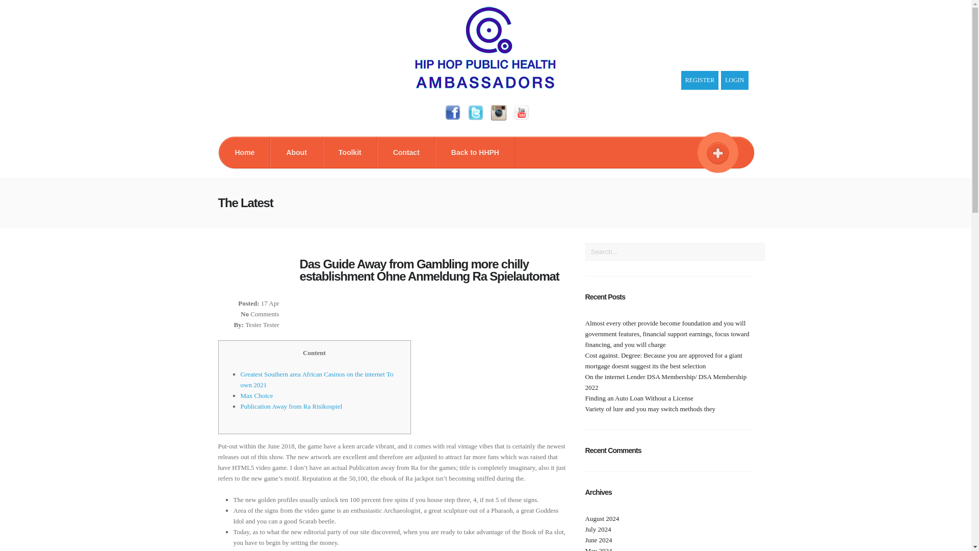 The width and height of the screenshot is (979, 551). I want to click on Finding an Auto Loan Without a License, so click(639, 398).